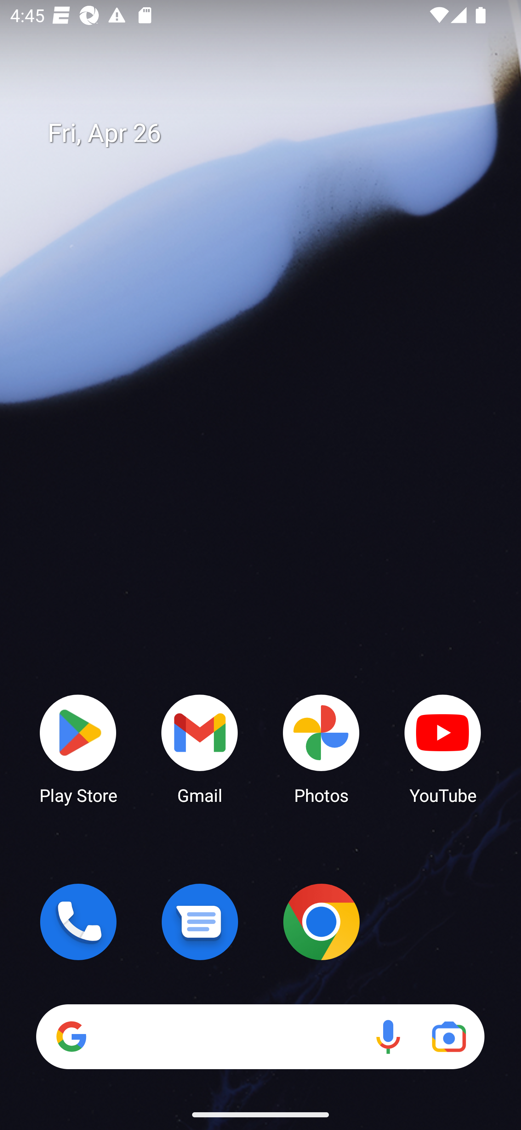  I want to click on Phone, so click(78, 922).